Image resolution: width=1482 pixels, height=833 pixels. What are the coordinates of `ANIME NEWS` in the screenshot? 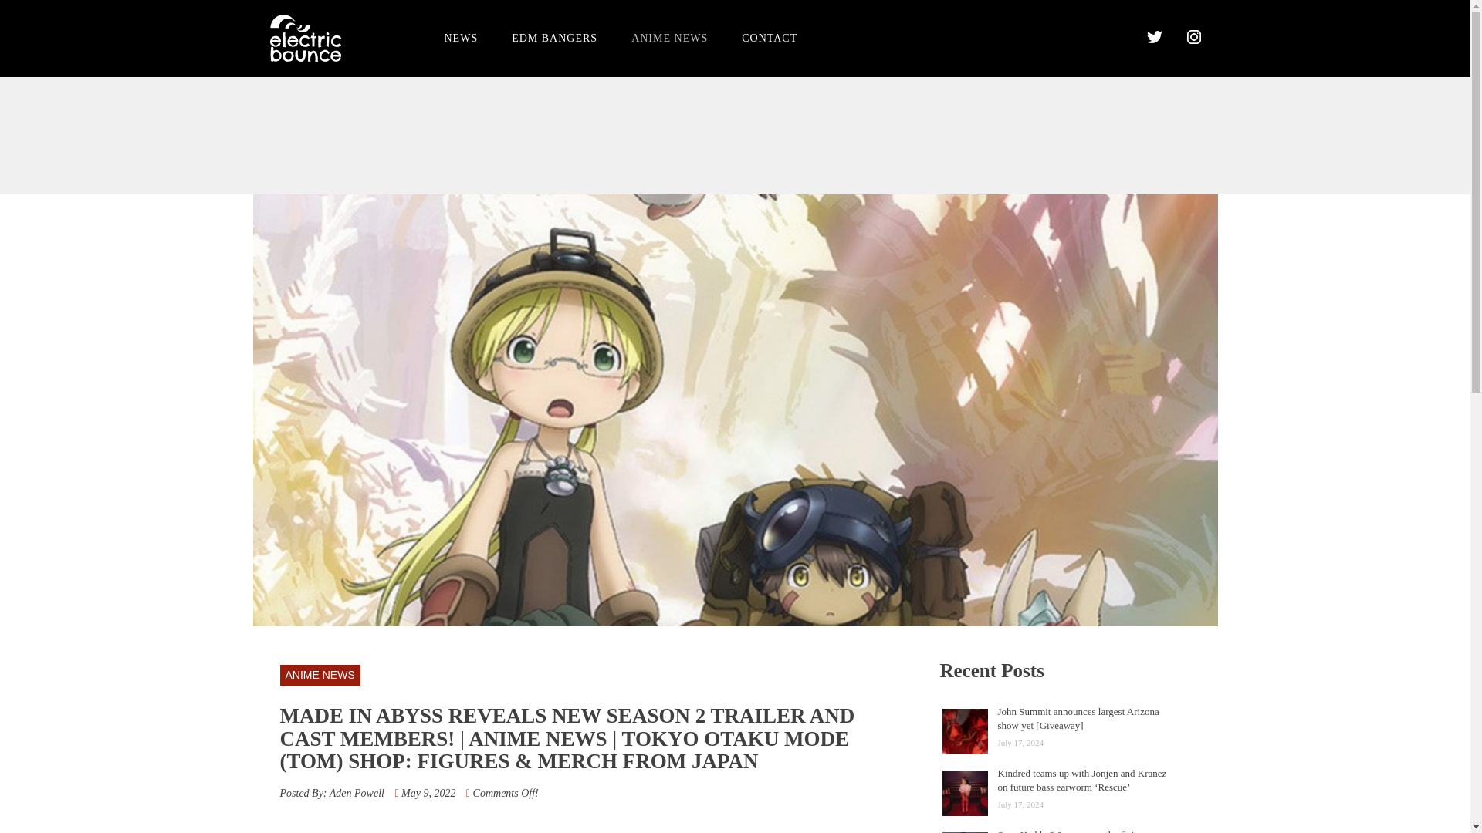 It's located at (669, 37).